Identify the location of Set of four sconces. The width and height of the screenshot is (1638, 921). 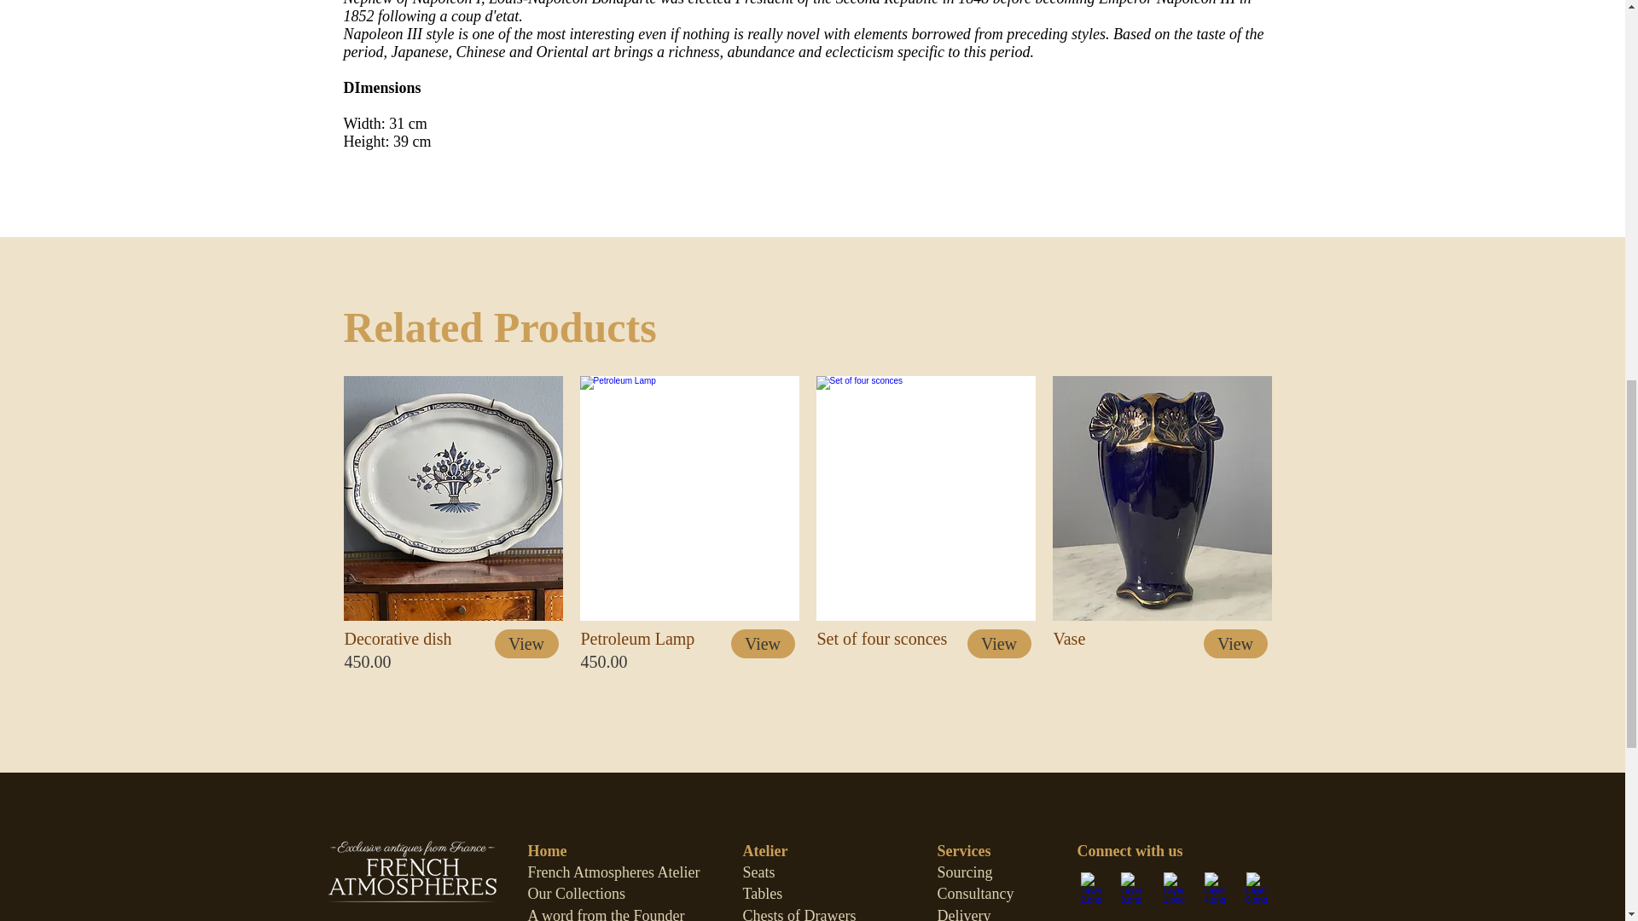
(925, 498).